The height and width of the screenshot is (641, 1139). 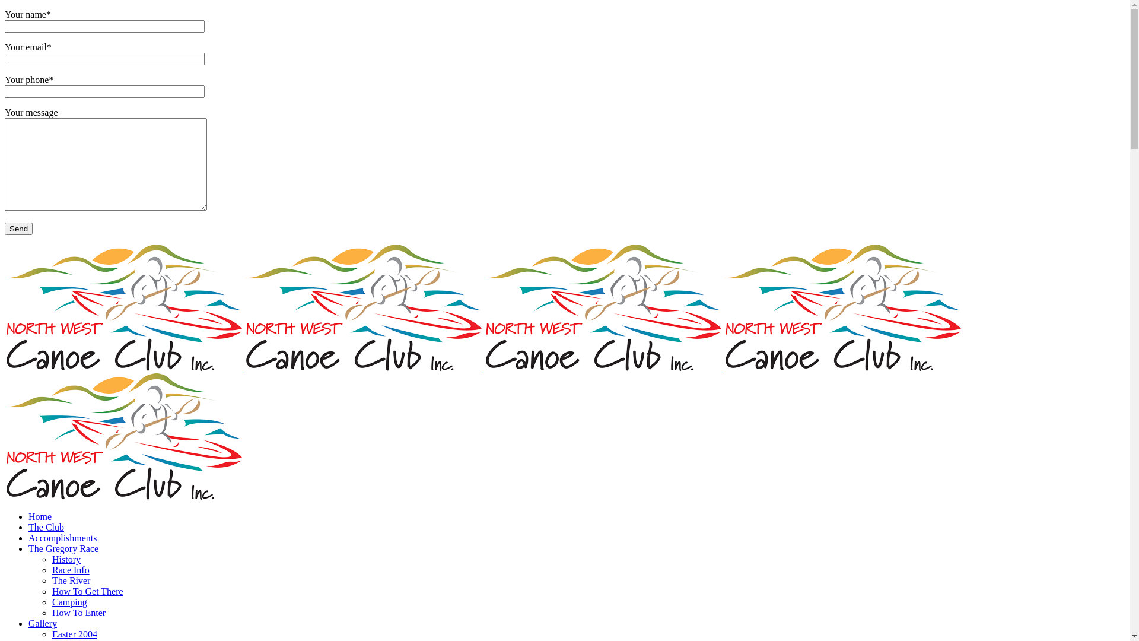 What do you see at coordinates (40, 516) in the screenshot?
I see `Home` at bounding box center [40, 516].